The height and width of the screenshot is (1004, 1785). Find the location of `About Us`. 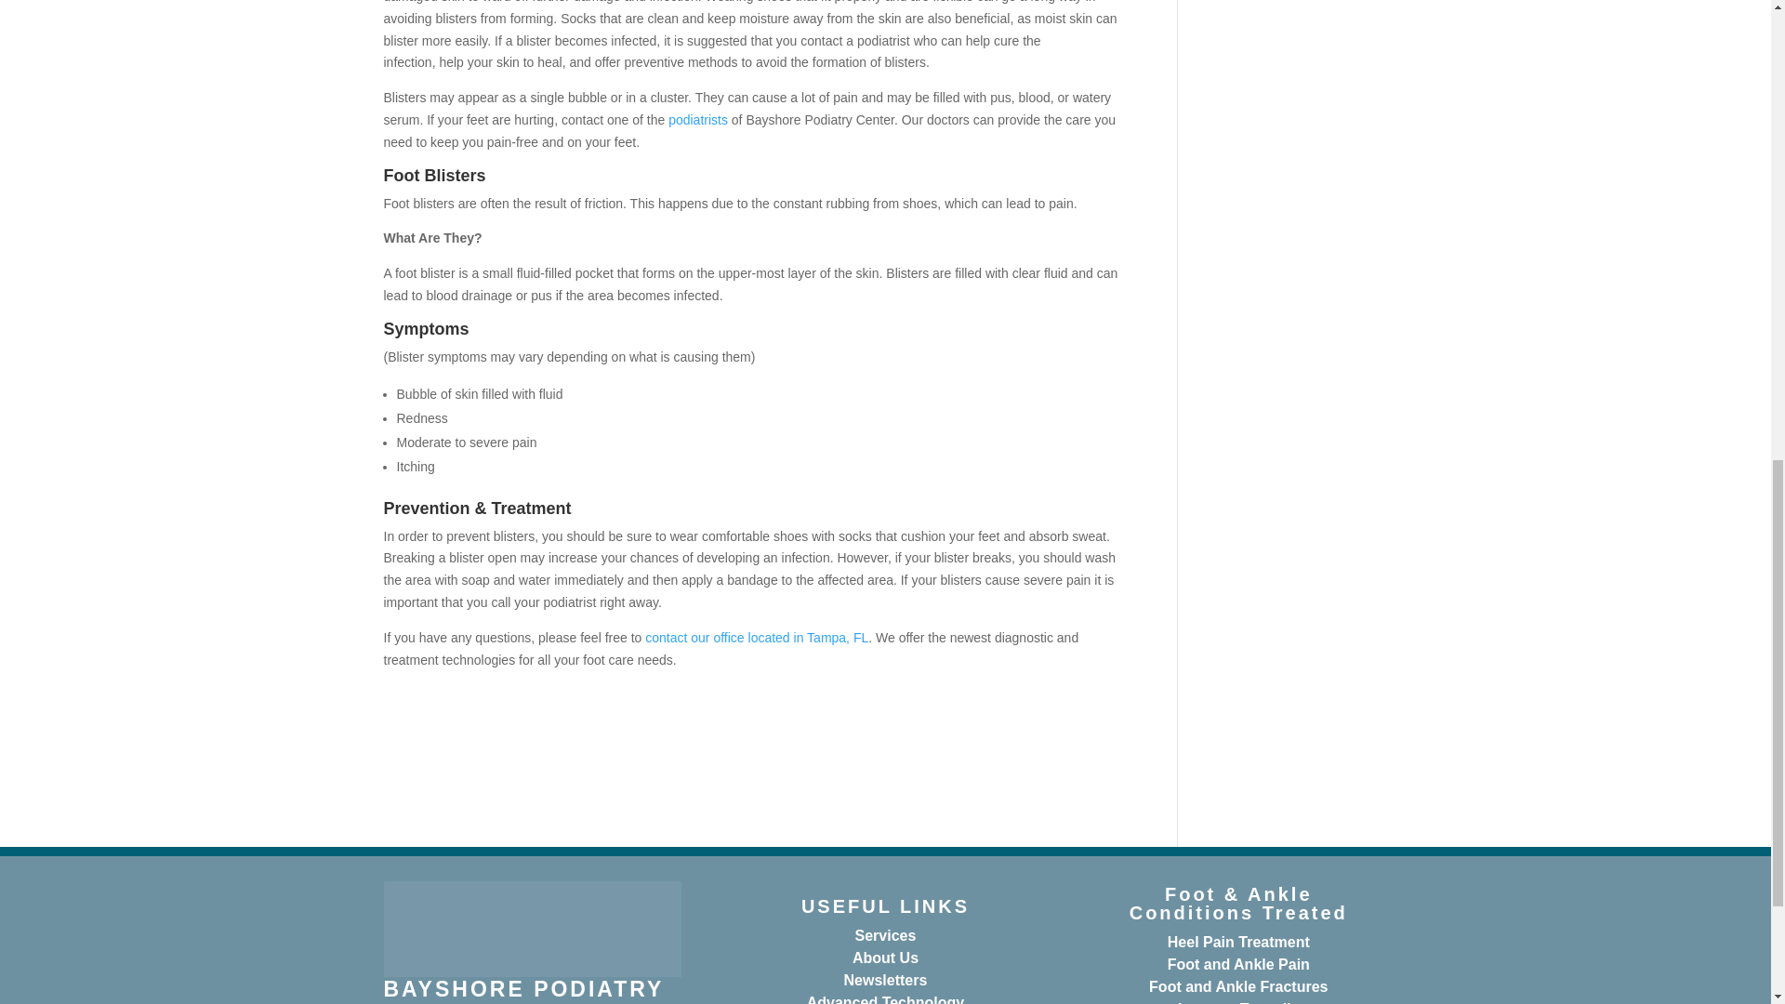

About Us is located at coordinates (885, 958).